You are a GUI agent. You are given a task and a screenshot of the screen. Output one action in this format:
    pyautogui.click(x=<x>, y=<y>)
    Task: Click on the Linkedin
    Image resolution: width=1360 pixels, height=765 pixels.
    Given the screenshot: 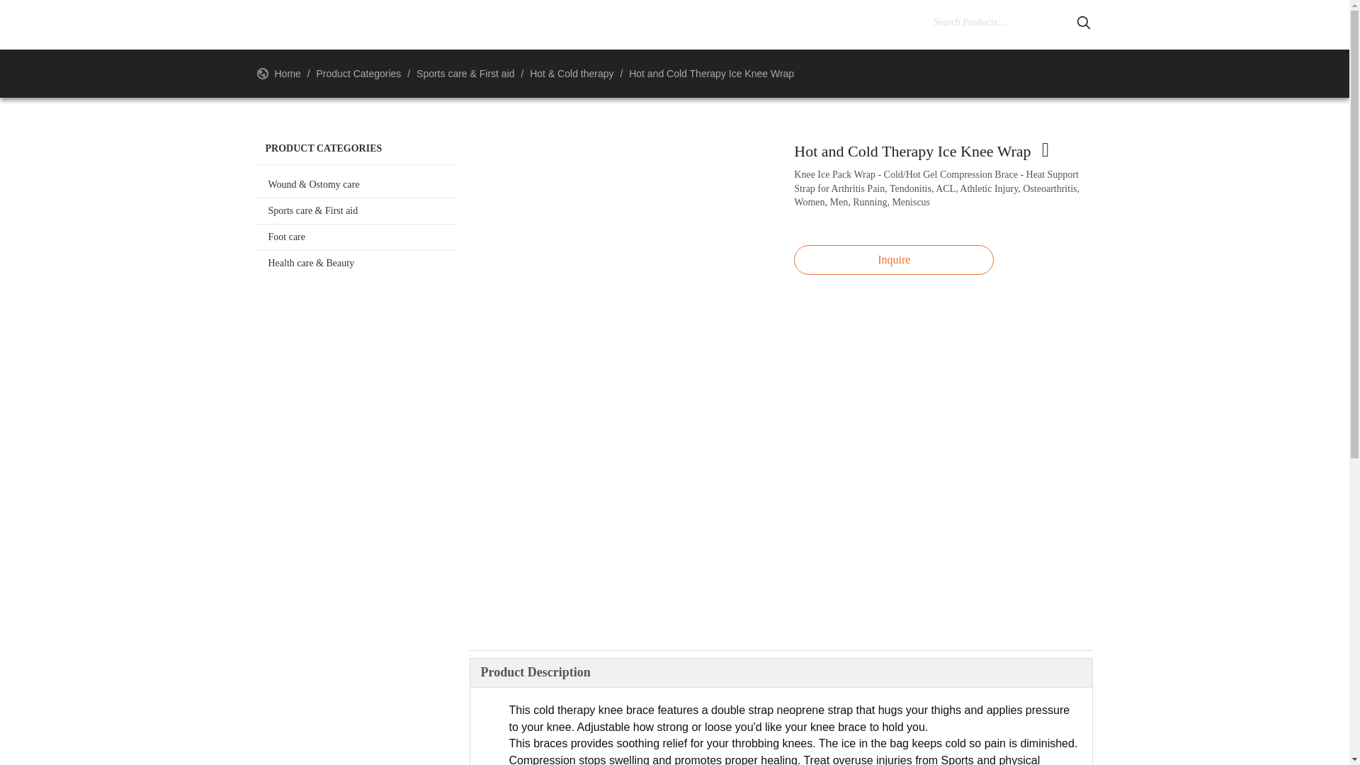 What is the action you would take?
    pyautogui.click(x=1186, y=24)
    